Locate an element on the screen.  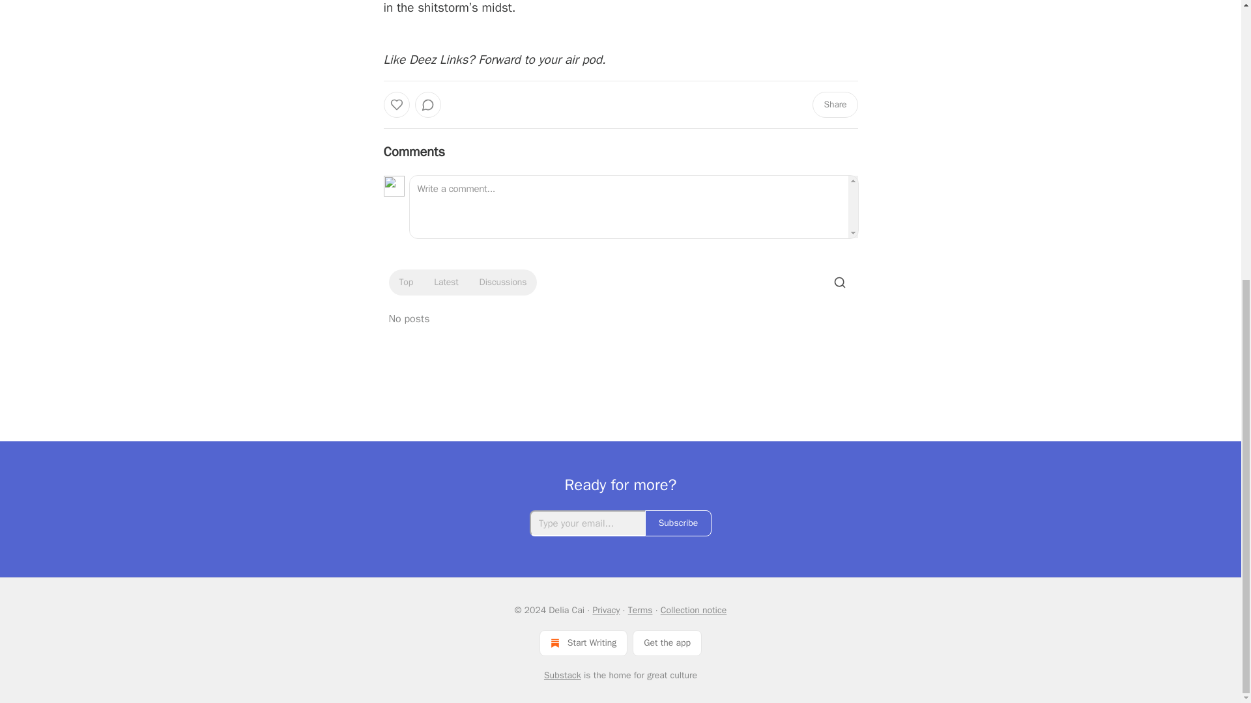
Privacy is located at coordinates (605, 610).